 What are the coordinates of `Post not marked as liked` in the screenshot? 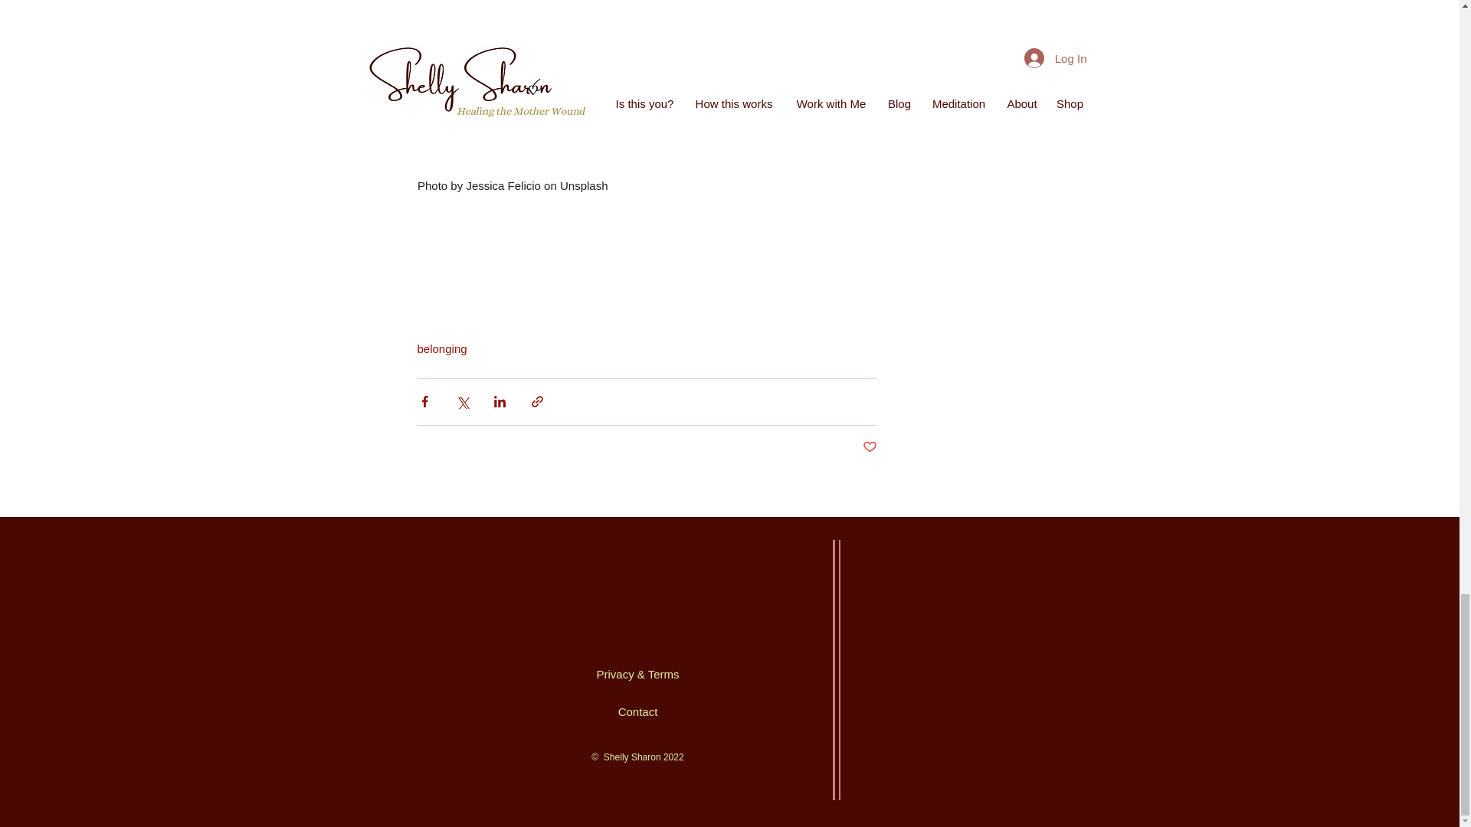 It's located at (869, 447).